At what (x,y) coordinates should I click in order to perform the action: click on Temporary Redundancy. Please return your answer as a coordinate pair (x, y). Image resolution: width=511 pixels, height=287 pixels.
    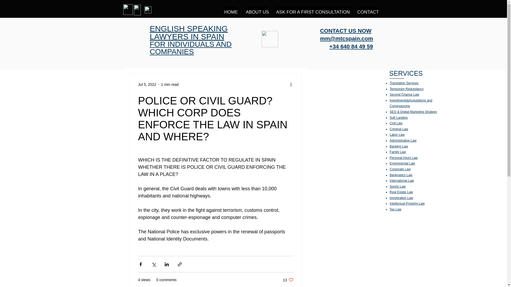
    Looking at the image, I should click on (406, 89).